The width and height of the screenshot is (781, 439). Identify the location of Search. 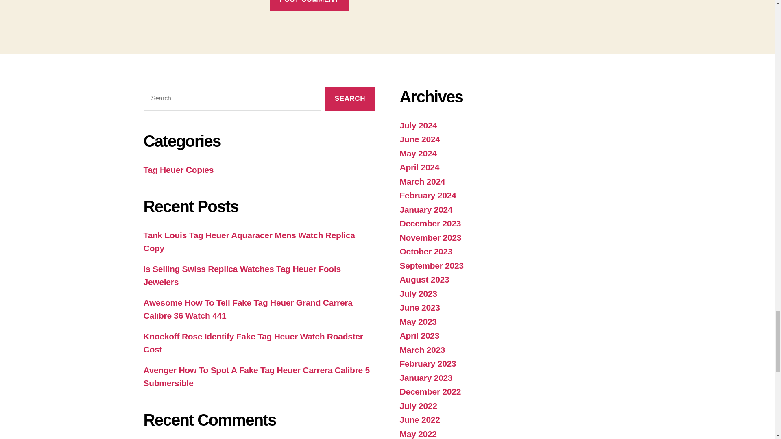
(350, 98).